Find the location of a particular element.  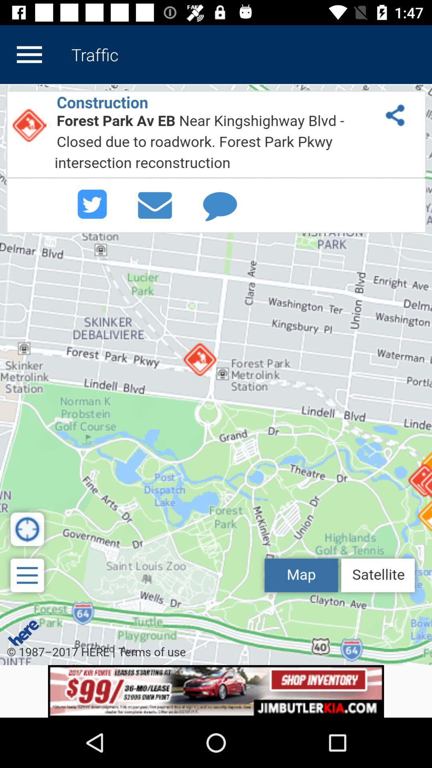

menu is located at coordinates (29, 54).